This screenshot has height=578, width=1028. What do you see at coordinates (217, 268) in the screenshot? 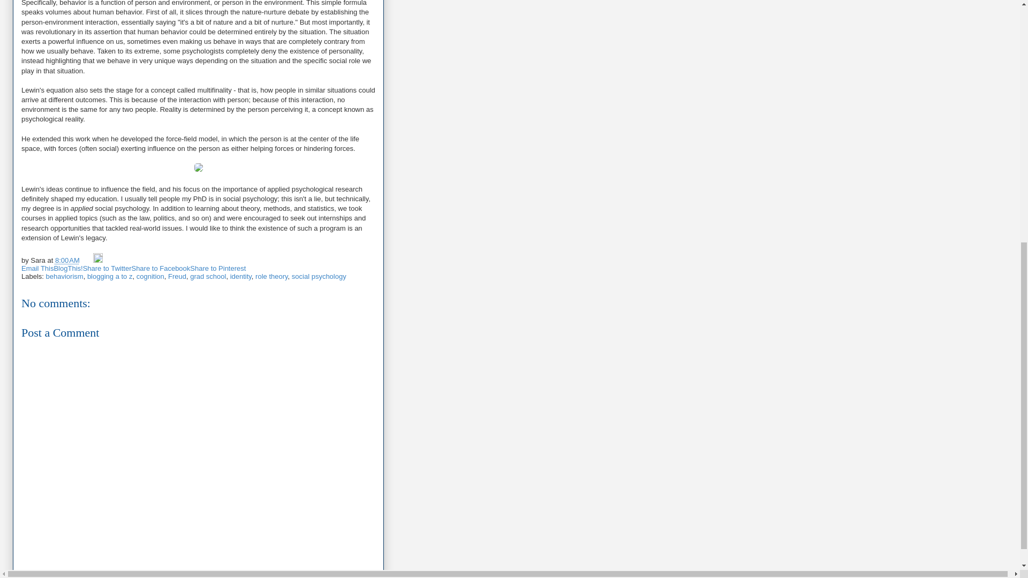
I see `Share to Pinterest` at bounding box center [217, 268].